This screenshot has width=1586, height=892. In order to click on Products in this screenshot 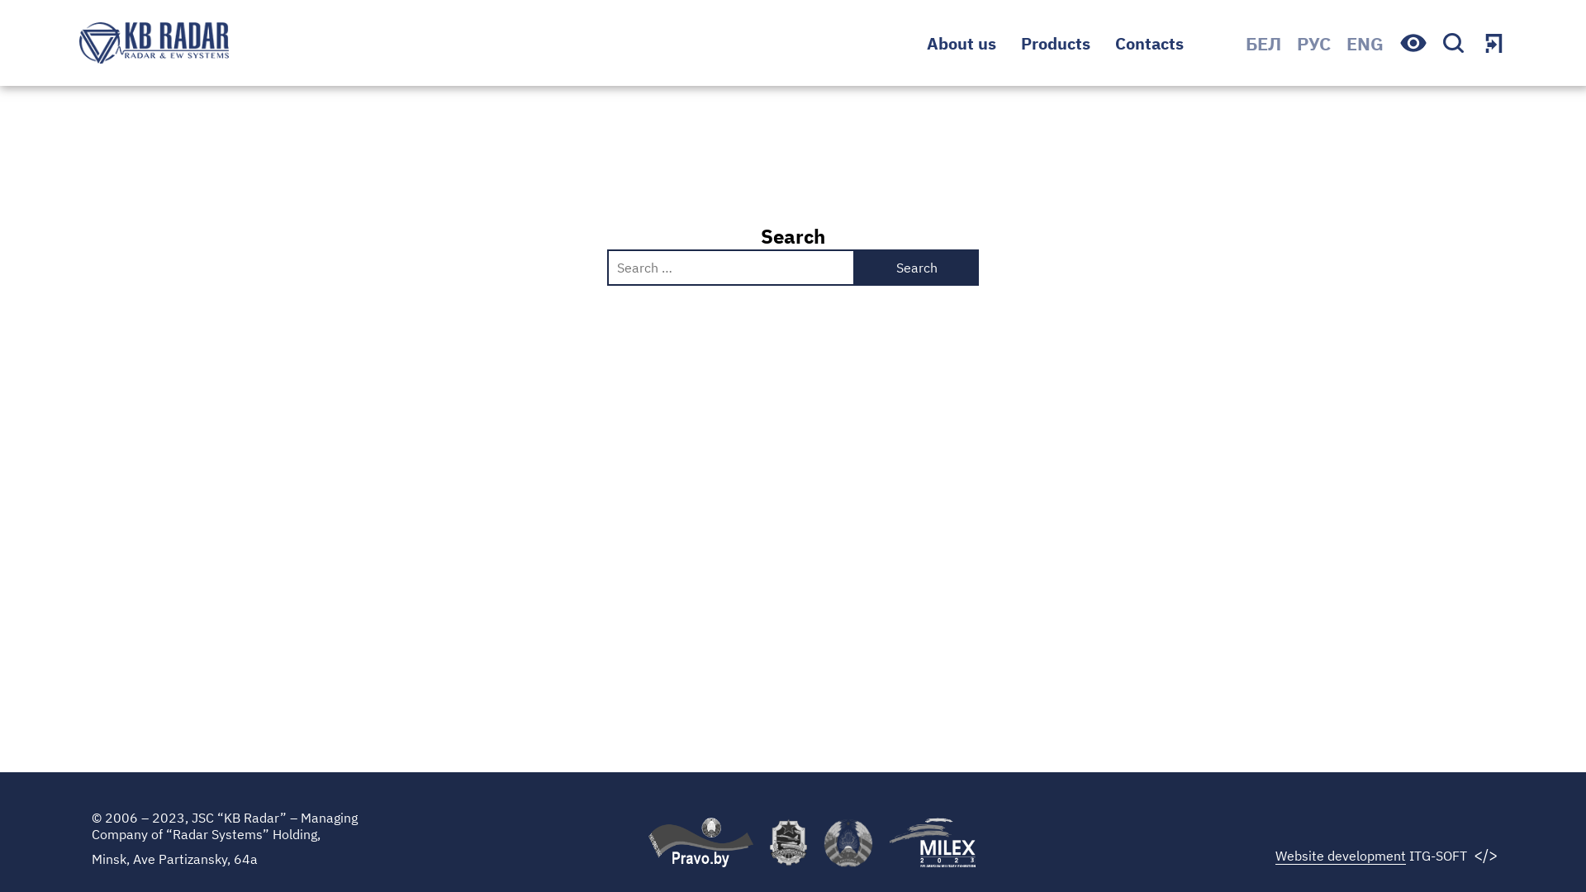, I will do `click(1056, 43)`.